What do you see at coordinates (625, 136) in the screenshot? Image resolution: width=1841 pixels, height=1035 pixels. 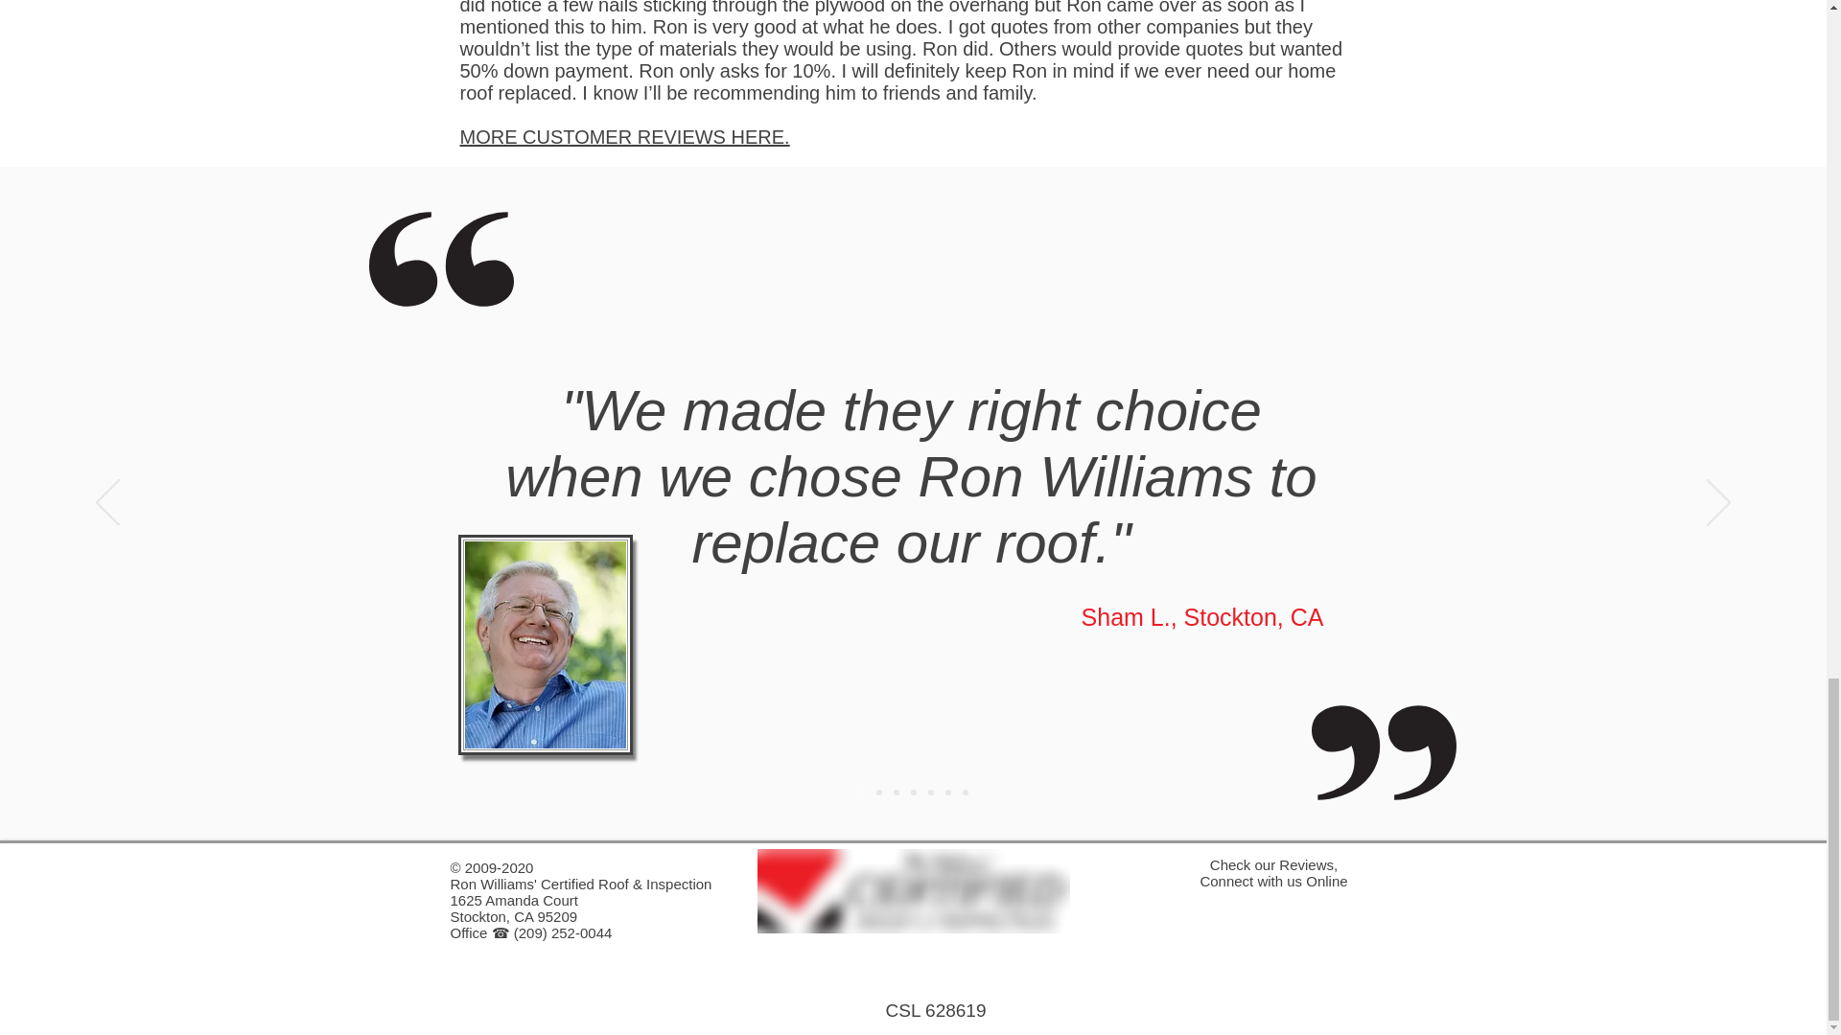 I see `MORE CUSTOMER REVIEWS HERE.` at bounding box center [625, 136].